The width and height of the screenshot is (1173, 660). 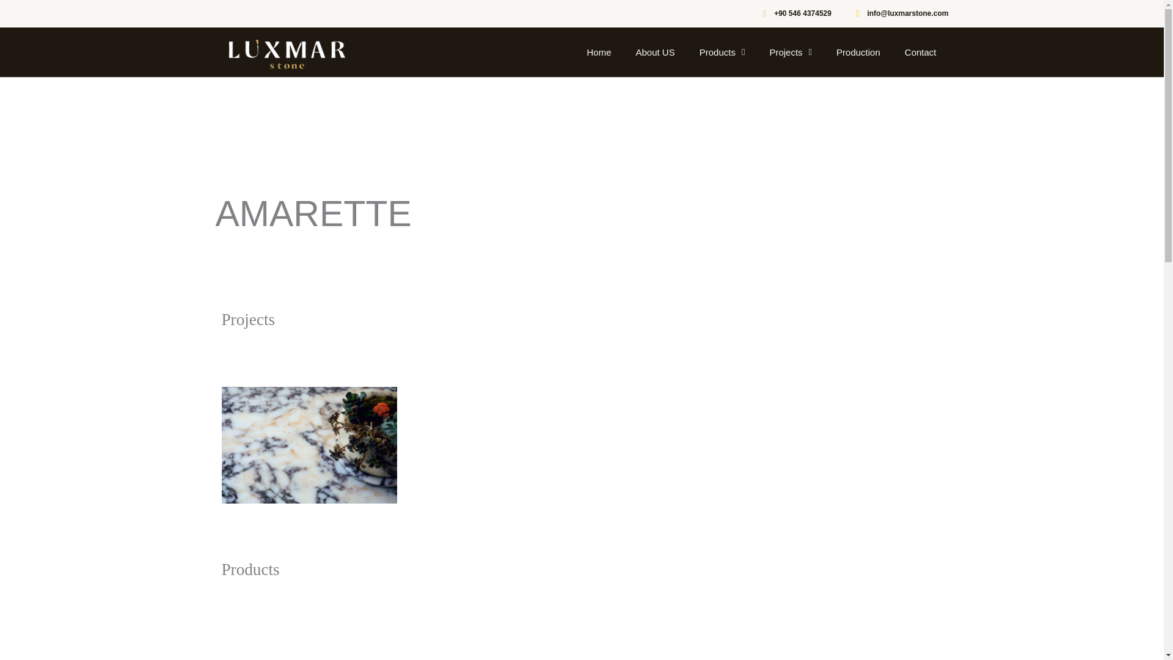 I want to click on Home, so click(x=599, y=53).